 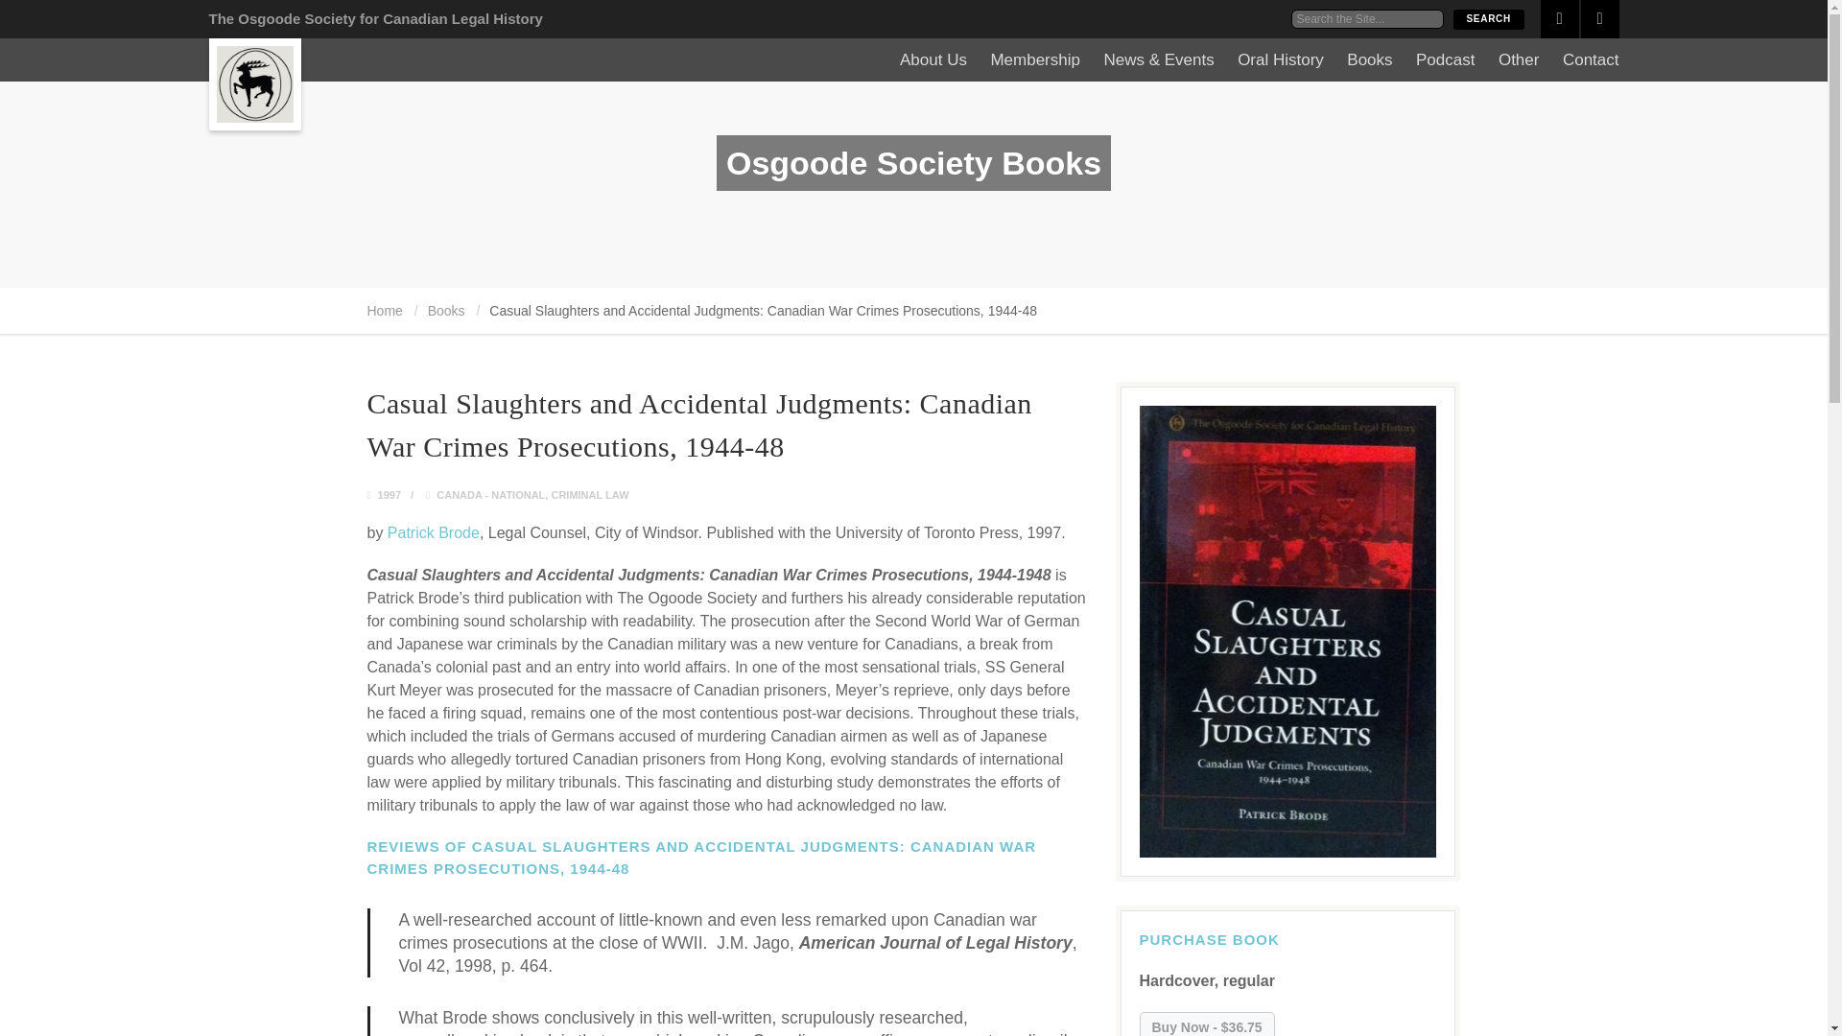 What do you see at coordinates (1520, 59) in the screenshot?
I see `Other` at bounding box center [1520, 59].